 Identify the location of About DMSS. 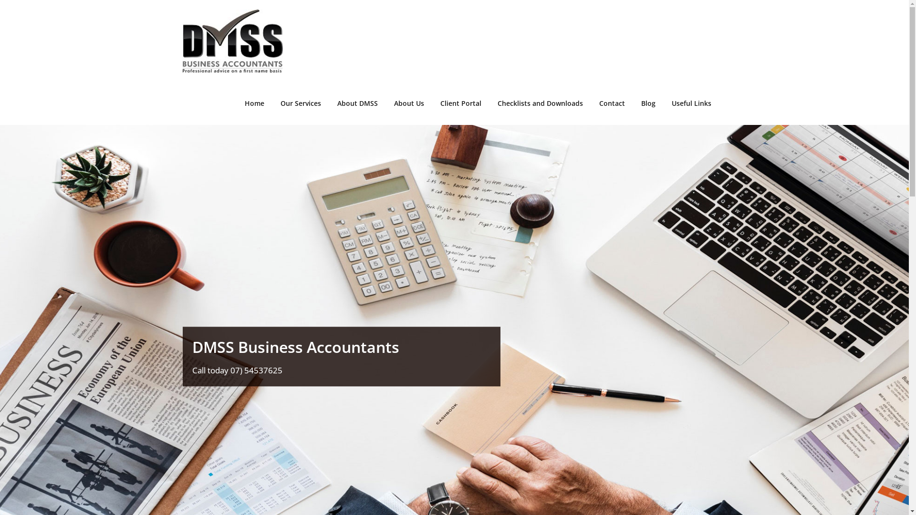
(358, 103).